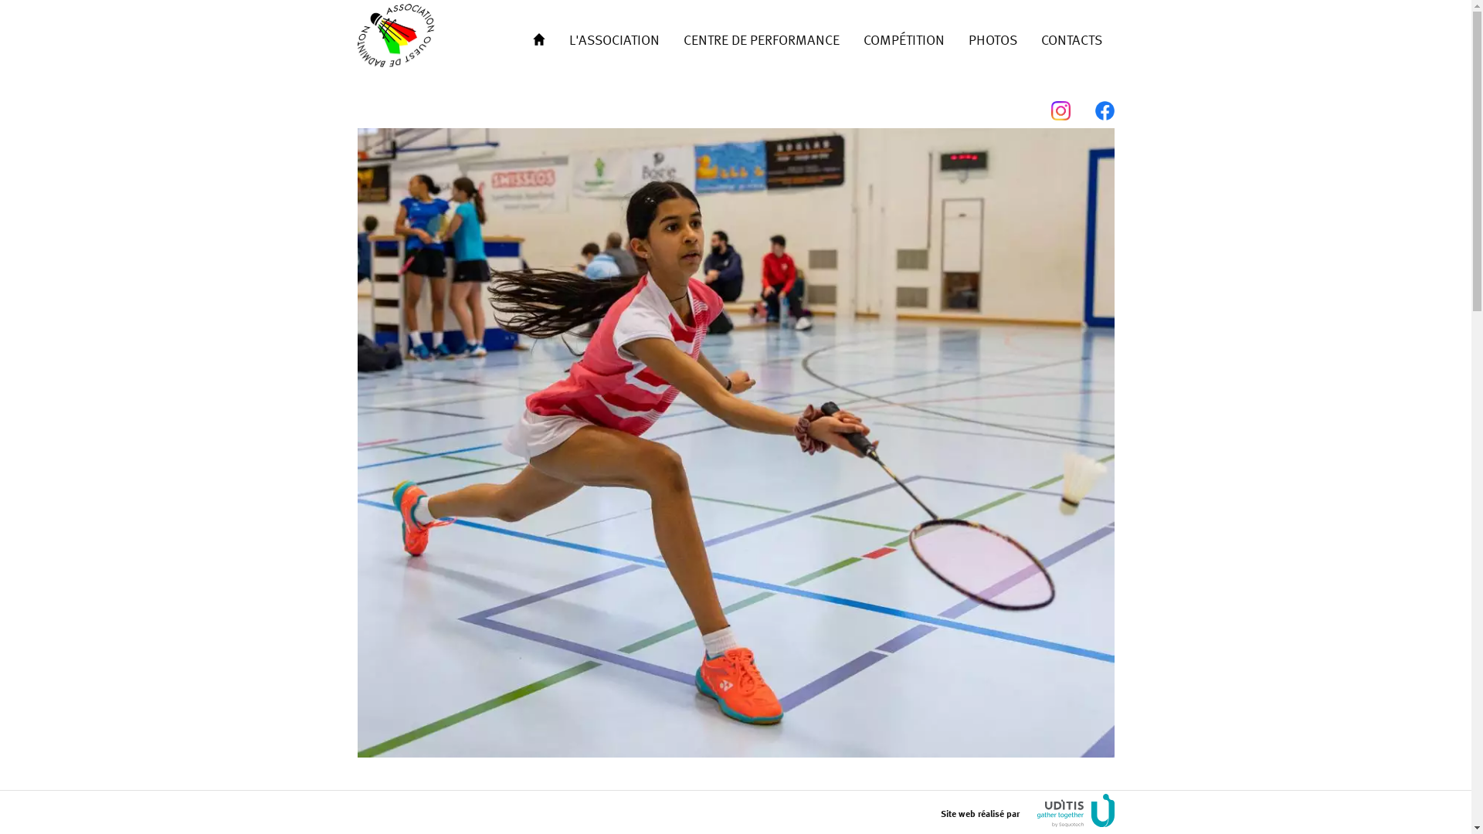 The image size is (1483, 834). I want to click on UDITIS gather togeter by Sequotech, so click(1075, 811).